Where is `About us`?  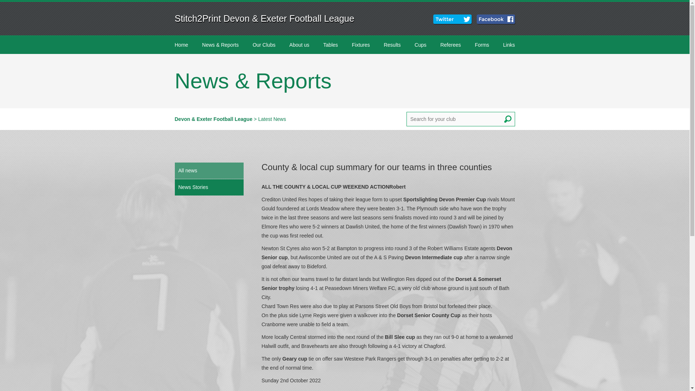
About us is located at coordinates (299, 45).